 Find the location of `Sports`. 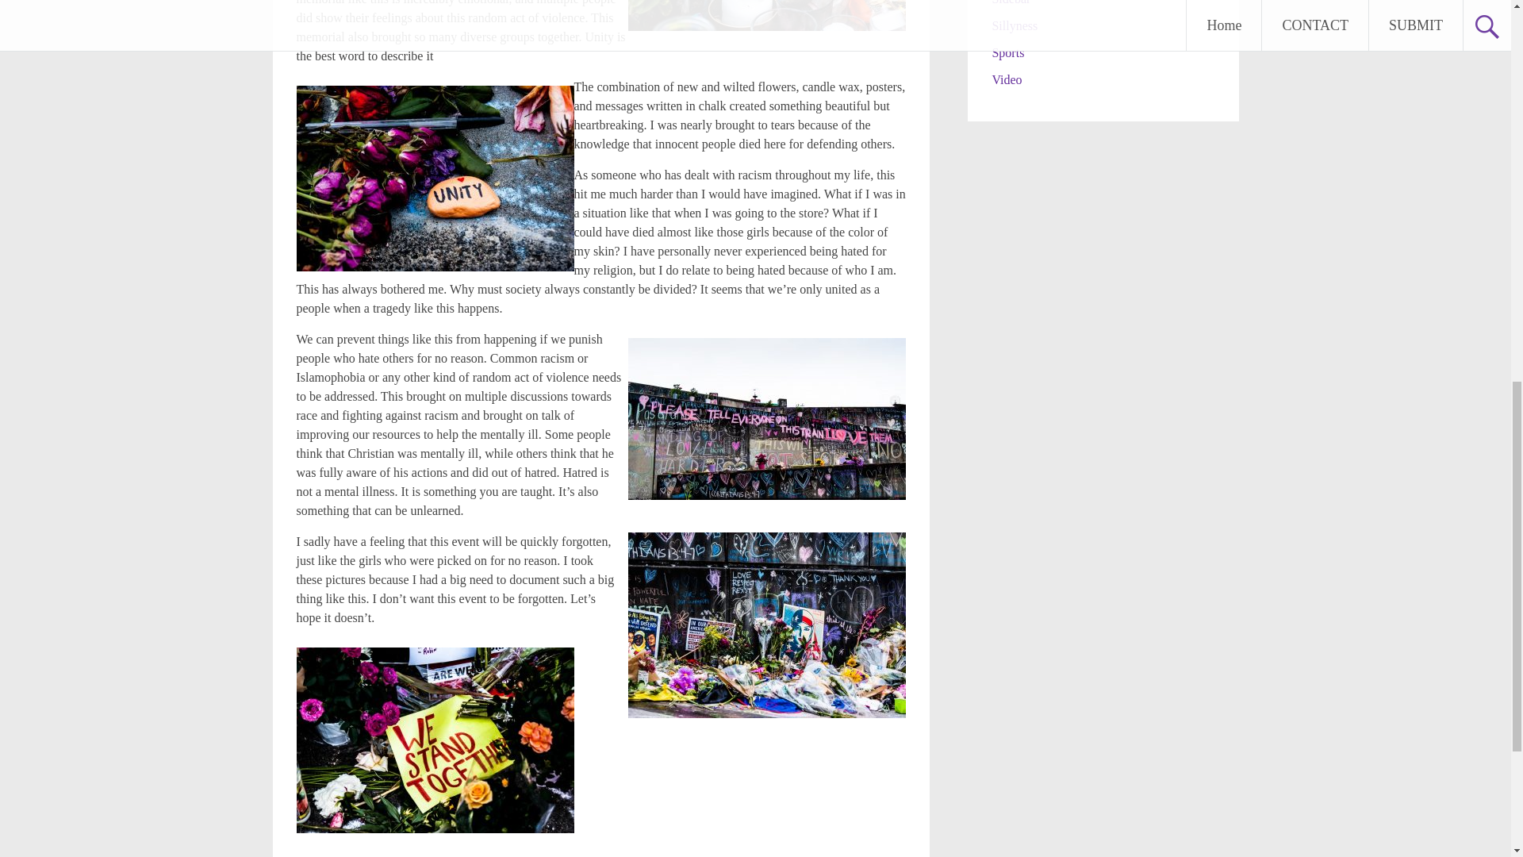

Sports is located at coordinates (1007, 52).